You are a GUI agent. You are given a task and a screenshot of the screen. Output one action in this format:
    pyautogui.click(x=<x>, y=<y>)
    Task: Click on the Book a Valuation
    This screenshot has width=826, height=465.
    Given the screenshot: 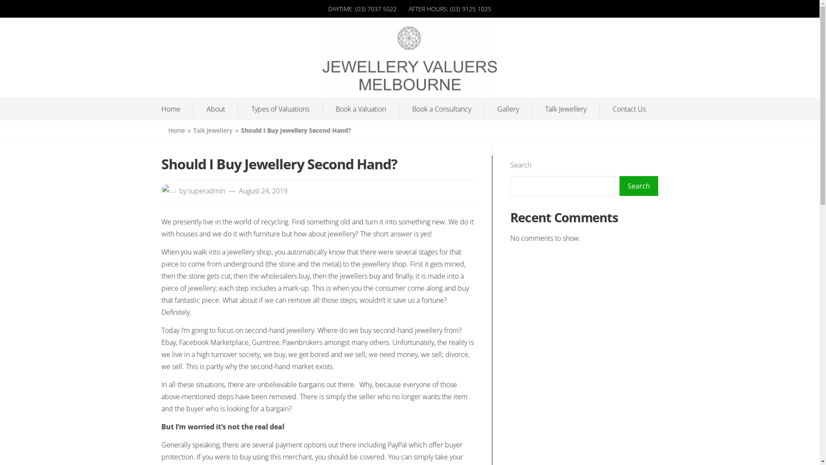 What is the action you would take?
    pyautogui.click(x=361, y=109)
    